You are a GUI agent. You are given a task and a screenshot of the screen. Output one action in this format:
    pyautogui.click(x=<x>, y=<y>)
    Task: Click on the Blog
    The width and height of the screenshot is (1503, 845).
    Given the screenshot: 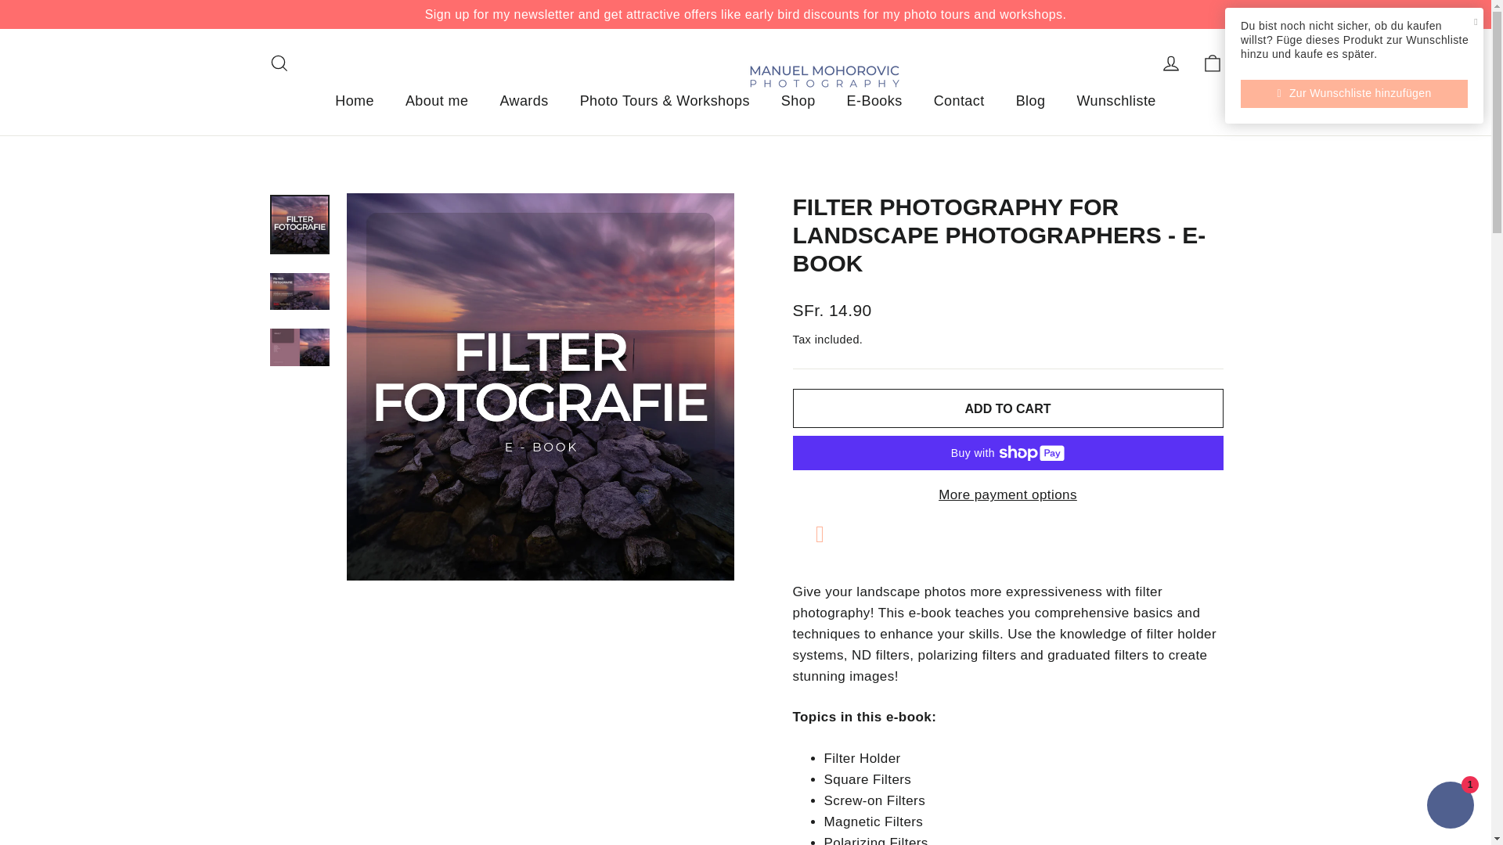 What is the action you would take?
    pyautogui.click(x=354, y=101)
    